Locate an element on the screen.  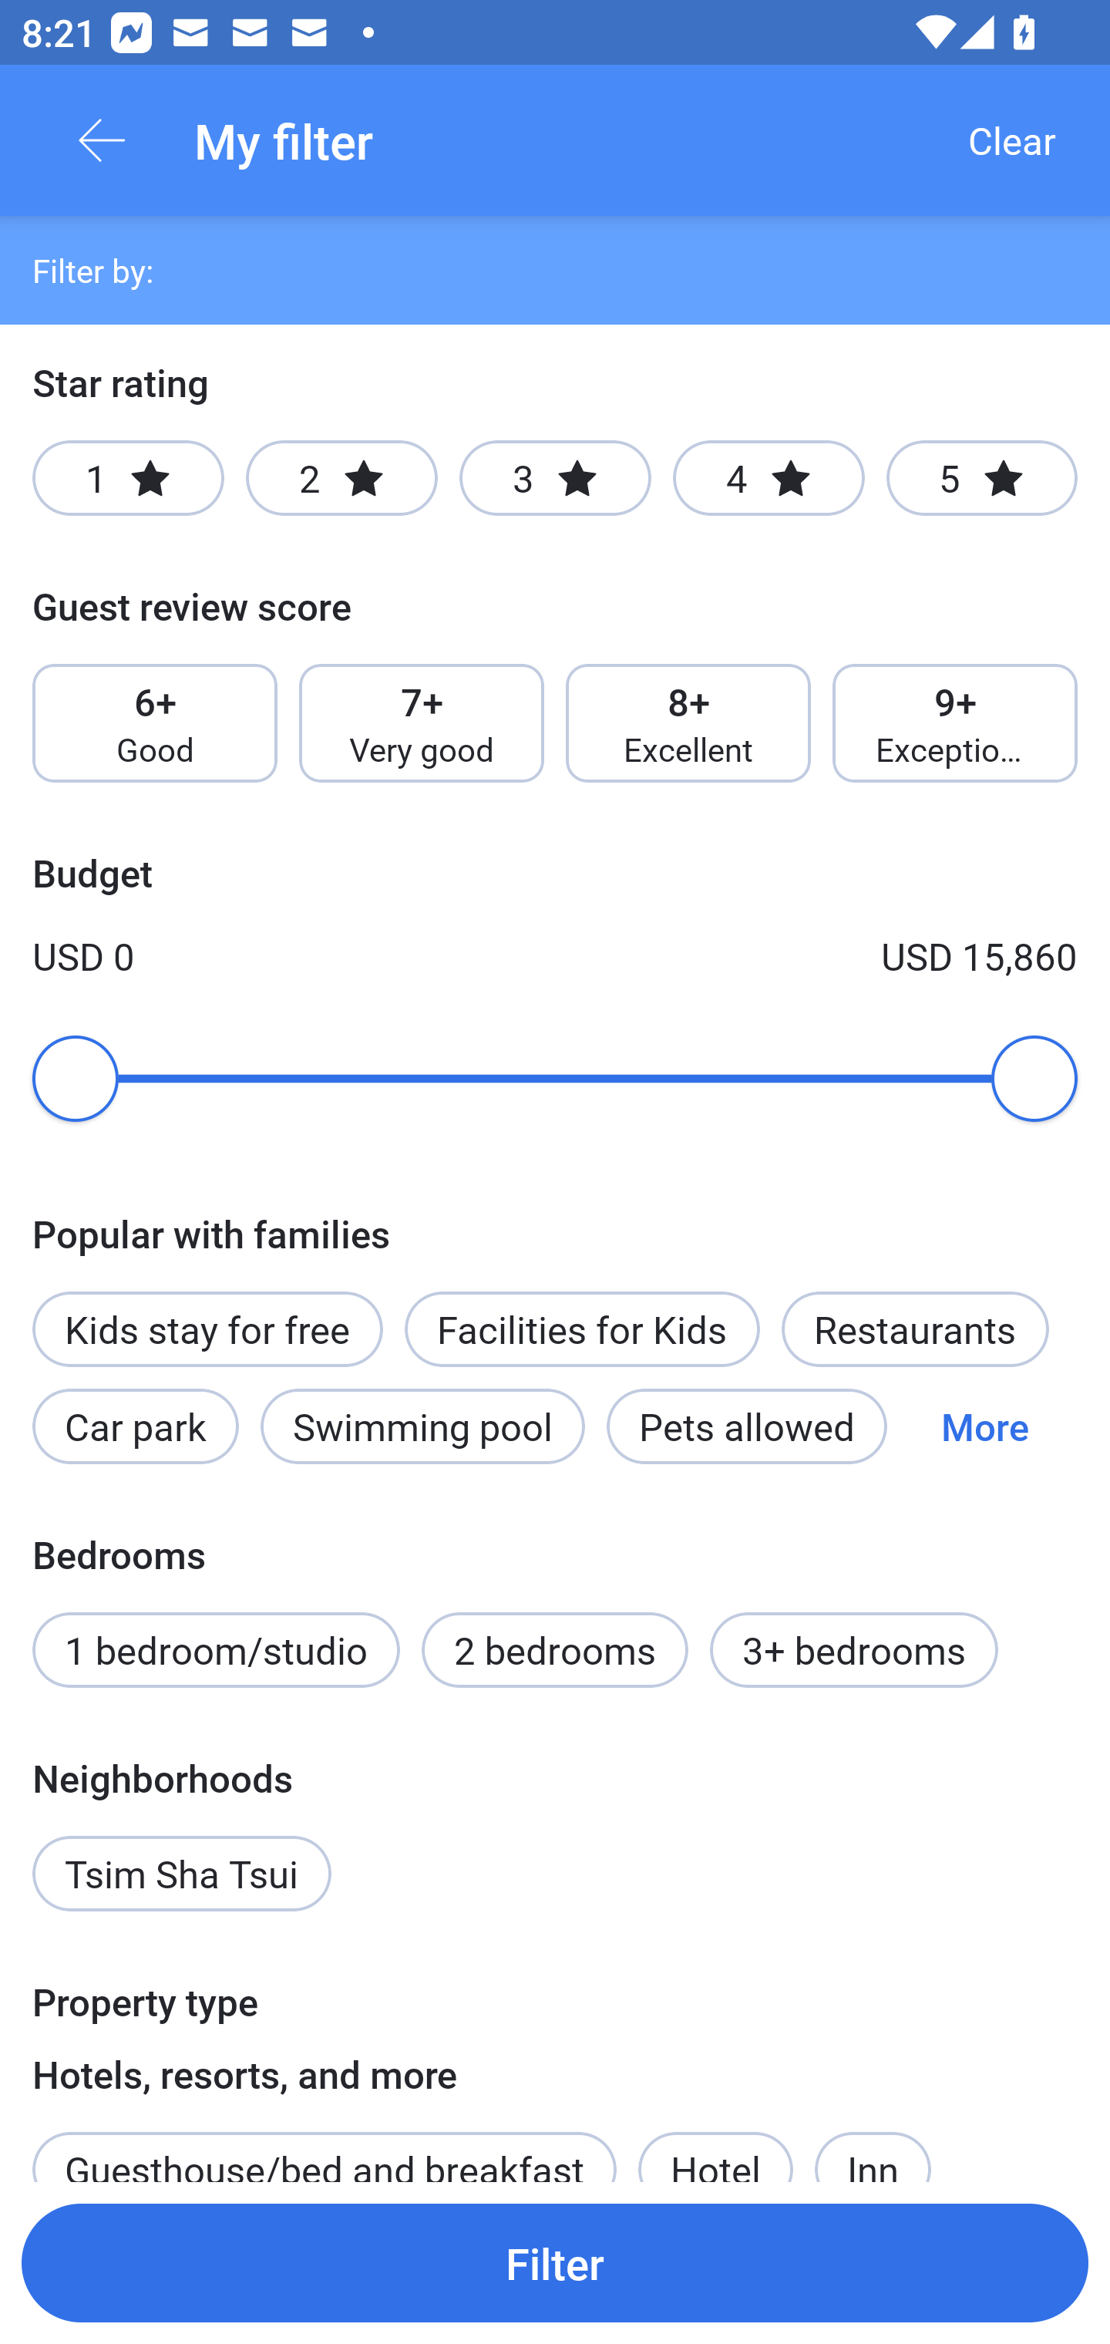
Guesthouse/bed and breakfast is located at coordinates (324, 2144).